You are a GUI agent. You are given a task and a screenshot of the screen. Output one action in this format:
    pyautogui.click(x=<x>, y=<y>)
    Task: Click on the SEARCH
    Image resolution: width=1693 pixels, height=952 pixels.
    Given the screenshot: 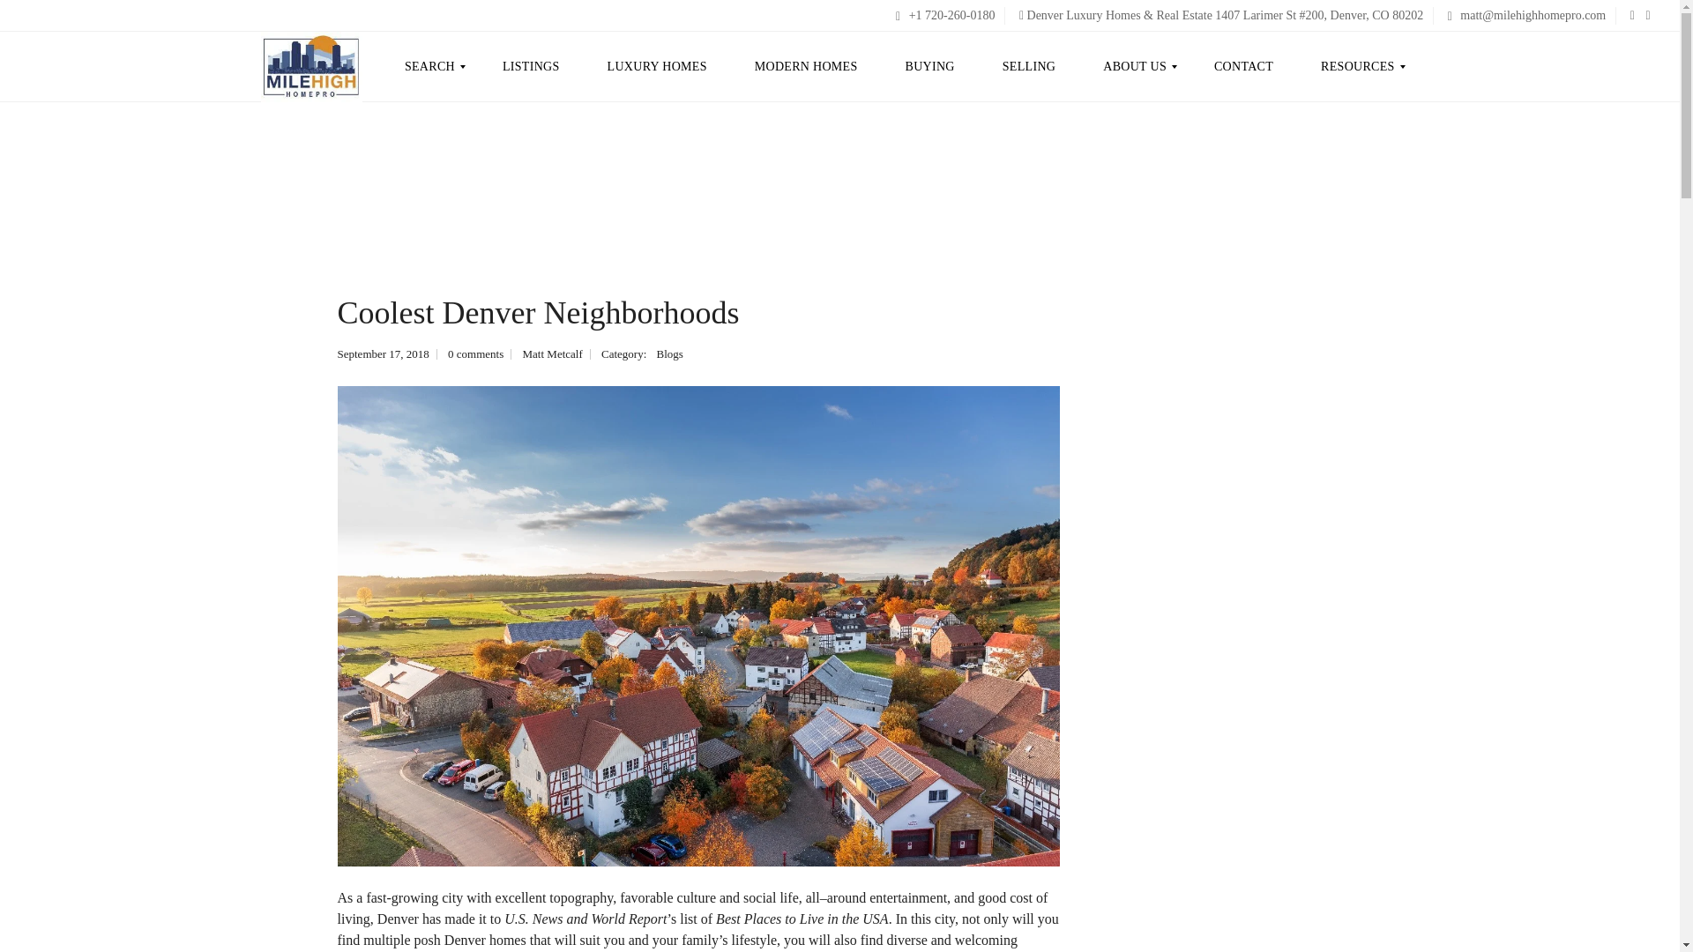 What is the action you would take?
    pyautogui.click(x=437, y=66)
    